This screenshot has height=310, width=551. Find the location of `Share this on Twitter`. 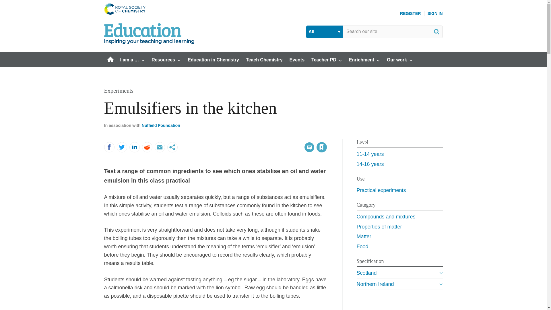

Share this on Twitter is located at coordinates (121, 147).